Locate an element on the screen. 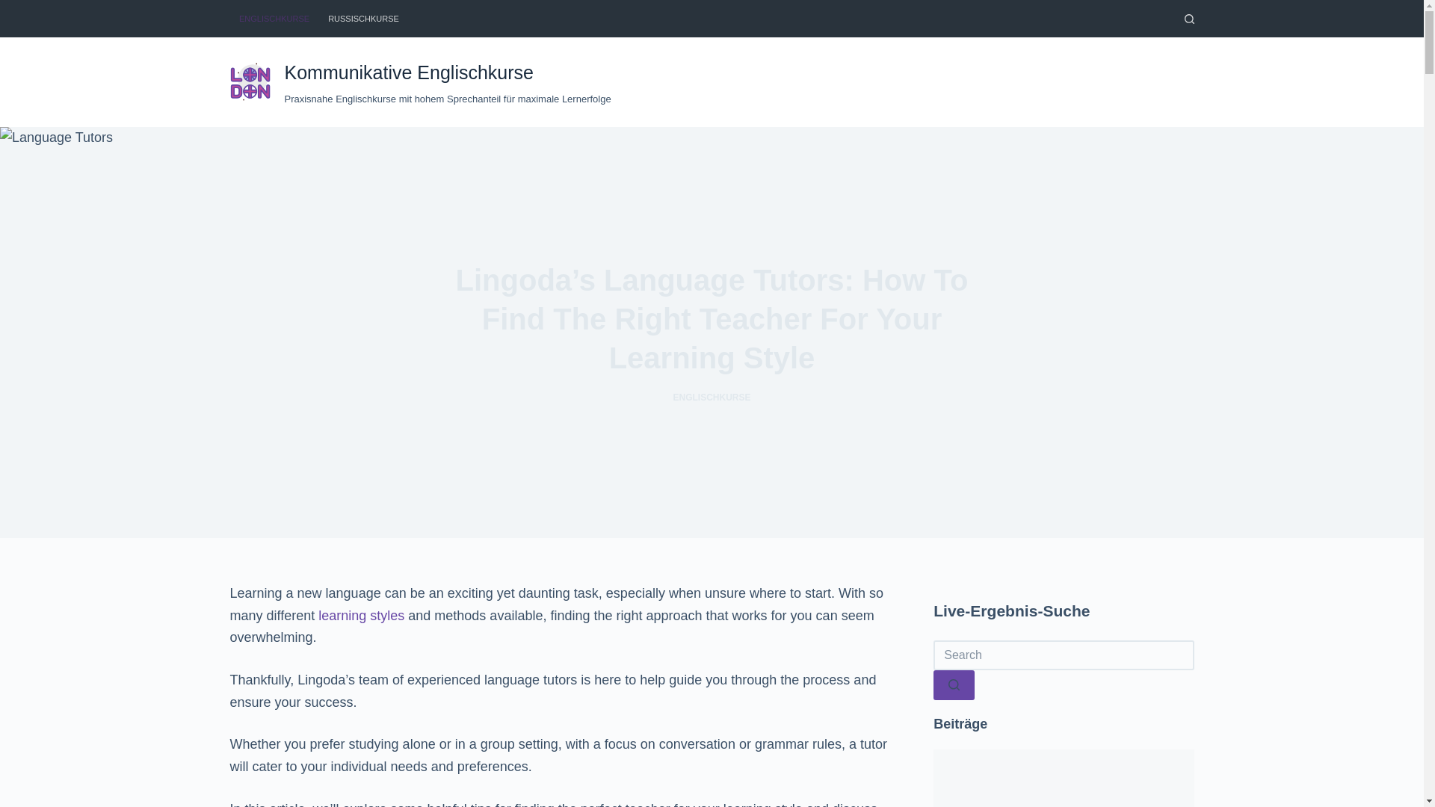 This screenshot has width=1435, height=807. ENGLISCHKURSE is located at coordinates (274, 18).